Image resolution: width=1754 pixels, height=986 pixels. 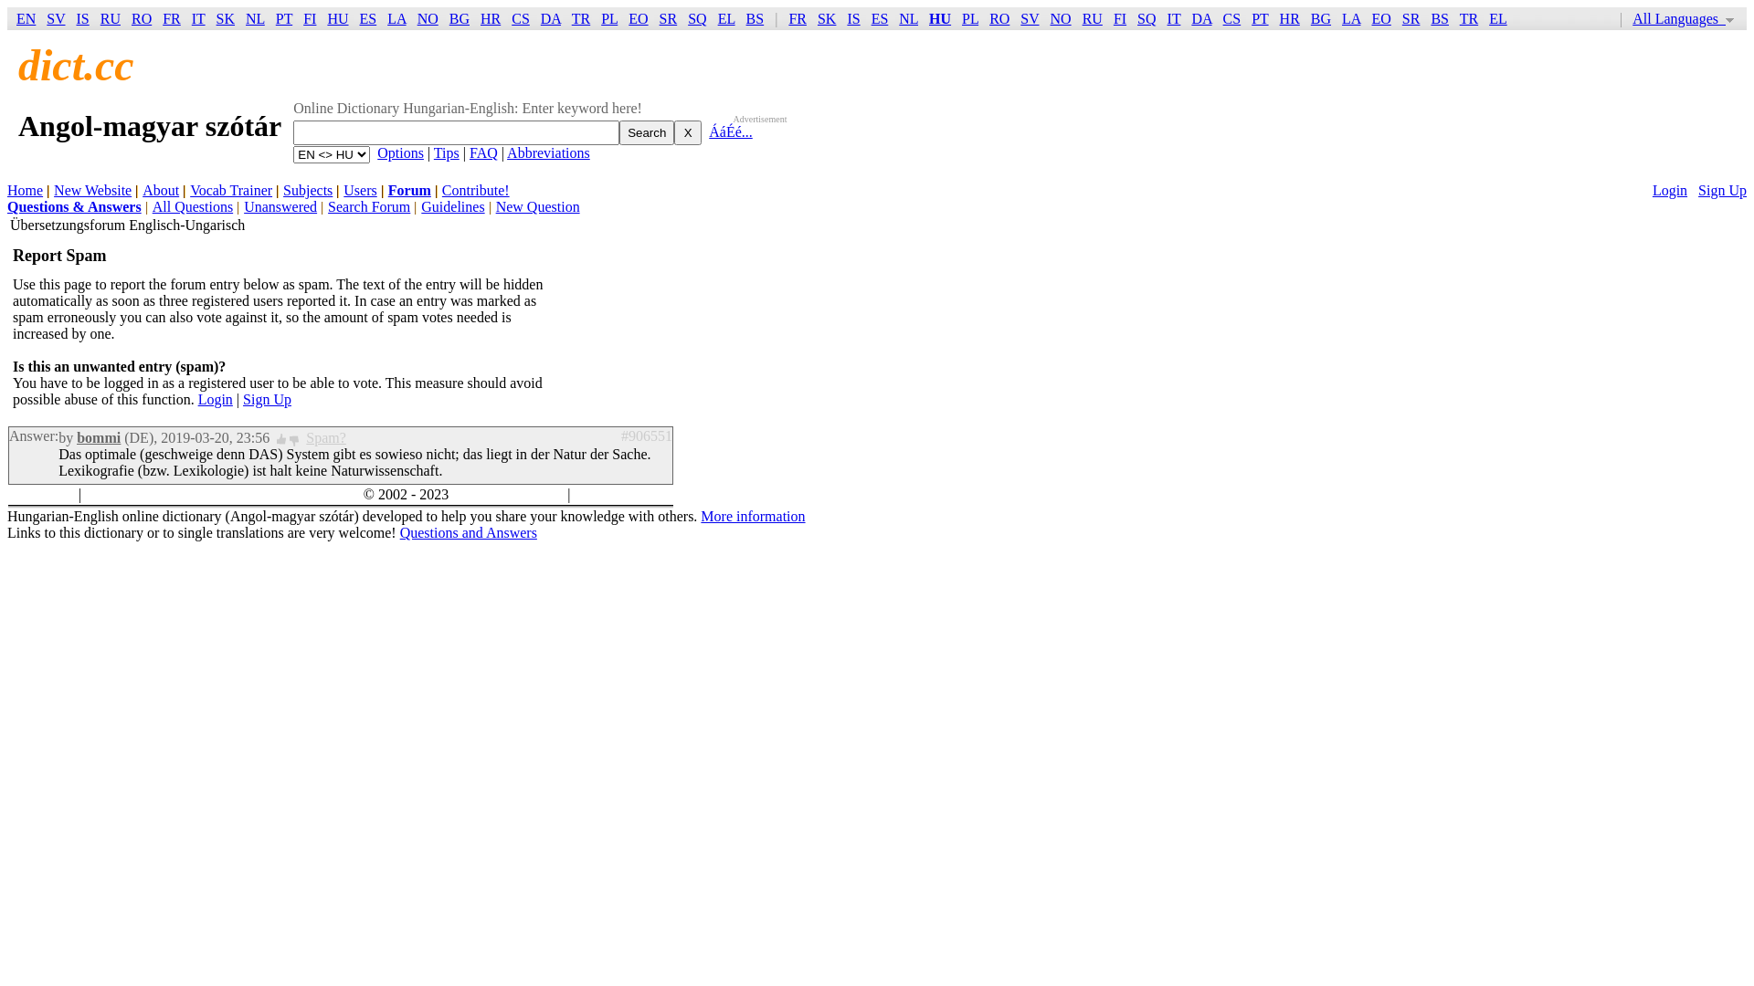 What do you see at coordinates (369, 18) in the screenshot?
I see `ES` at bounding box center [369, 18].